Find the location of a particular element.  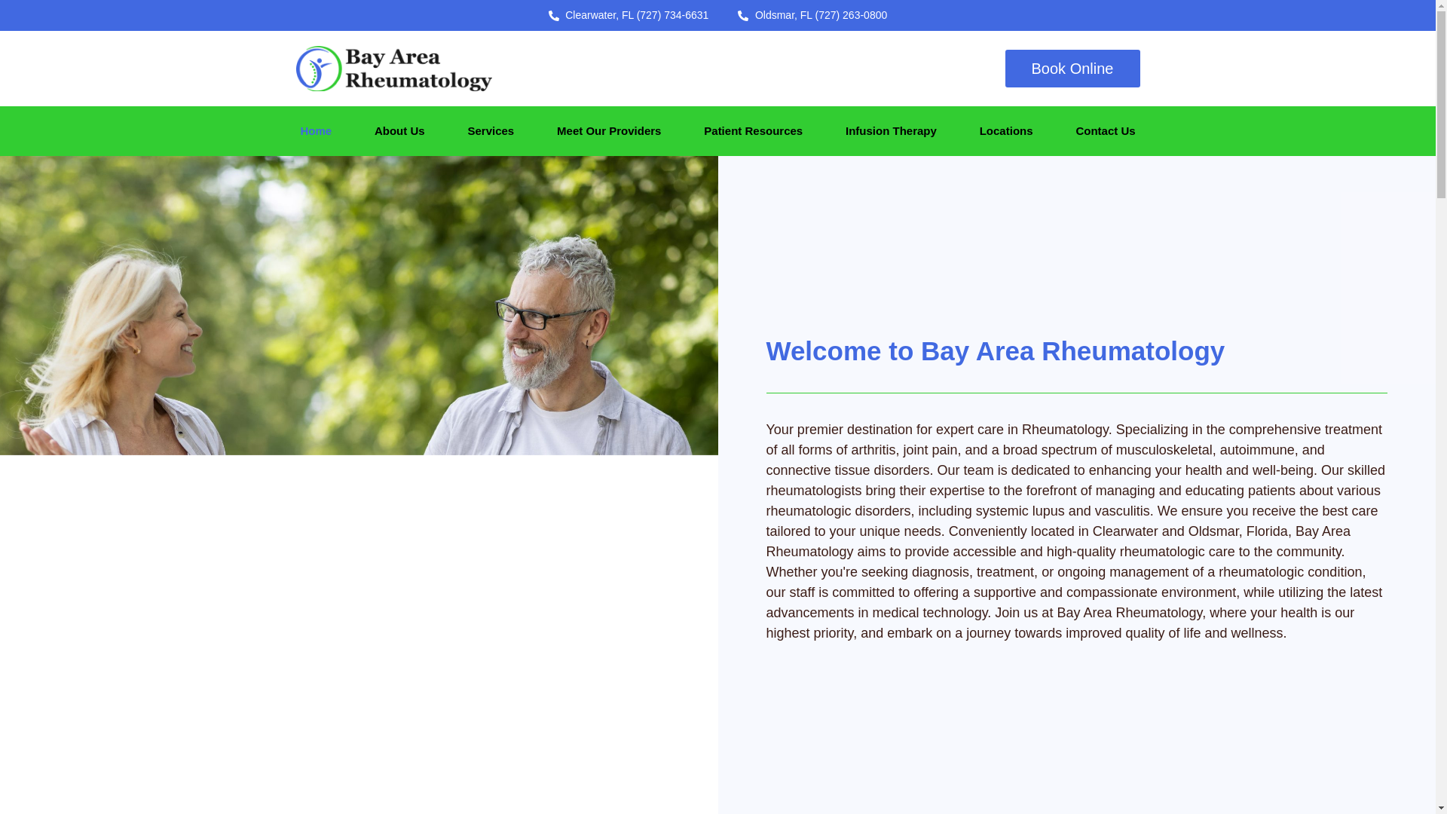

Home is located at coordinates (316, 131).